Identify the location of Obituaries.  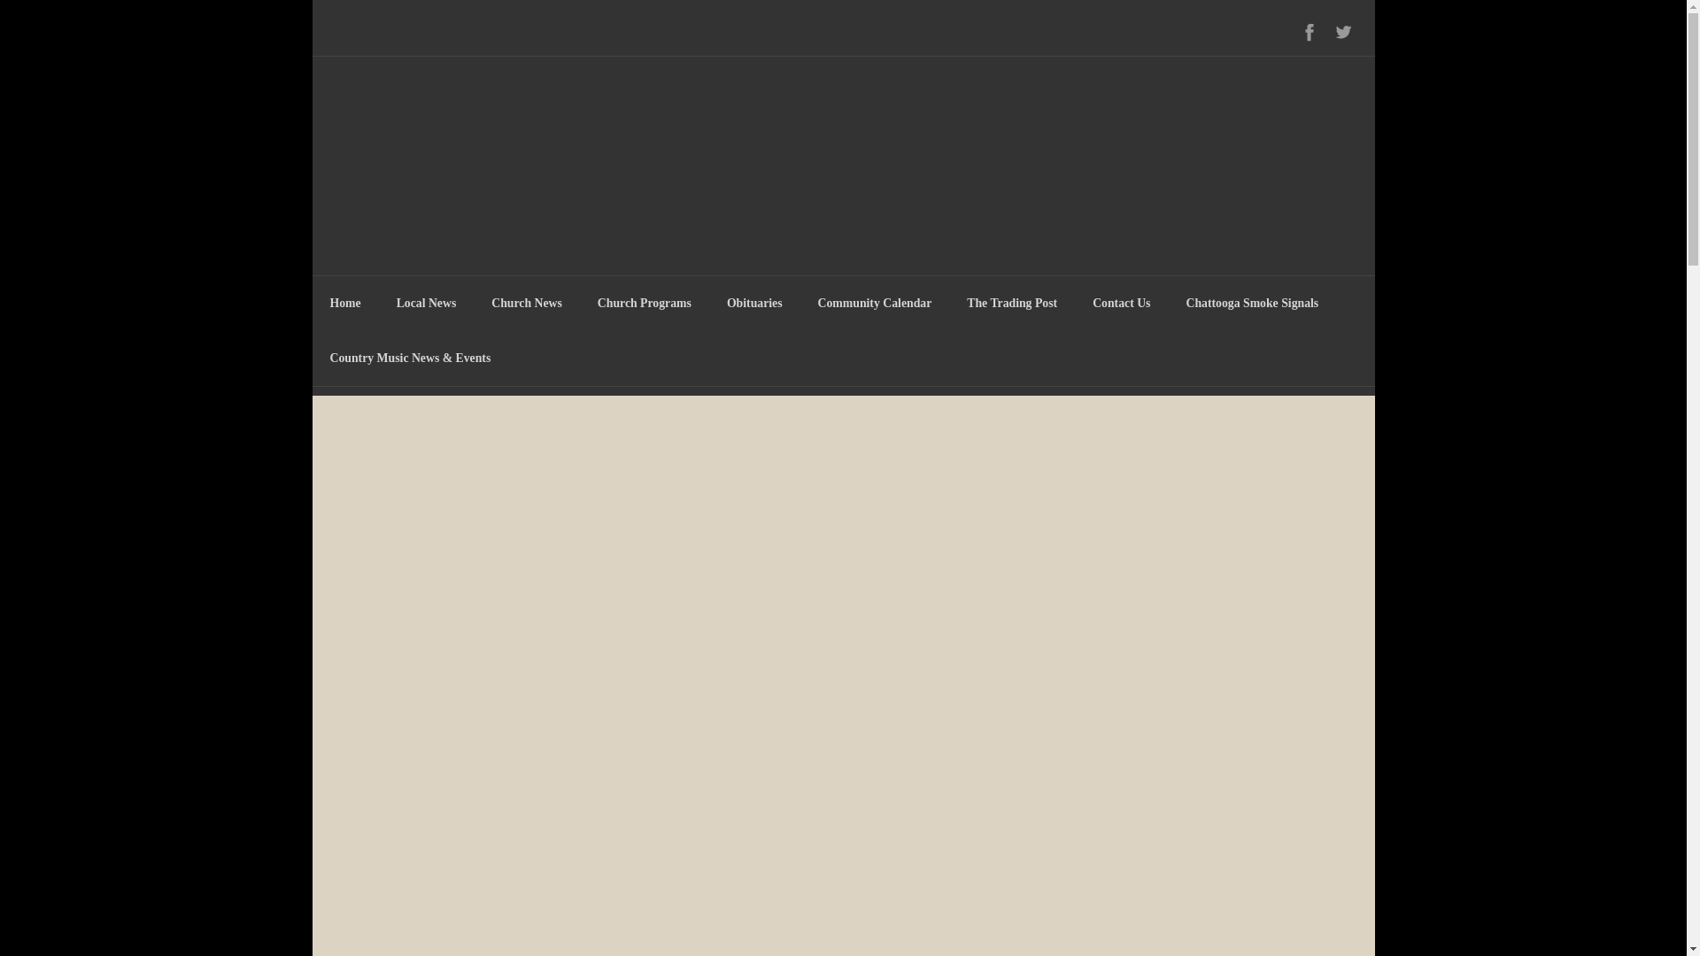
(754, 303).